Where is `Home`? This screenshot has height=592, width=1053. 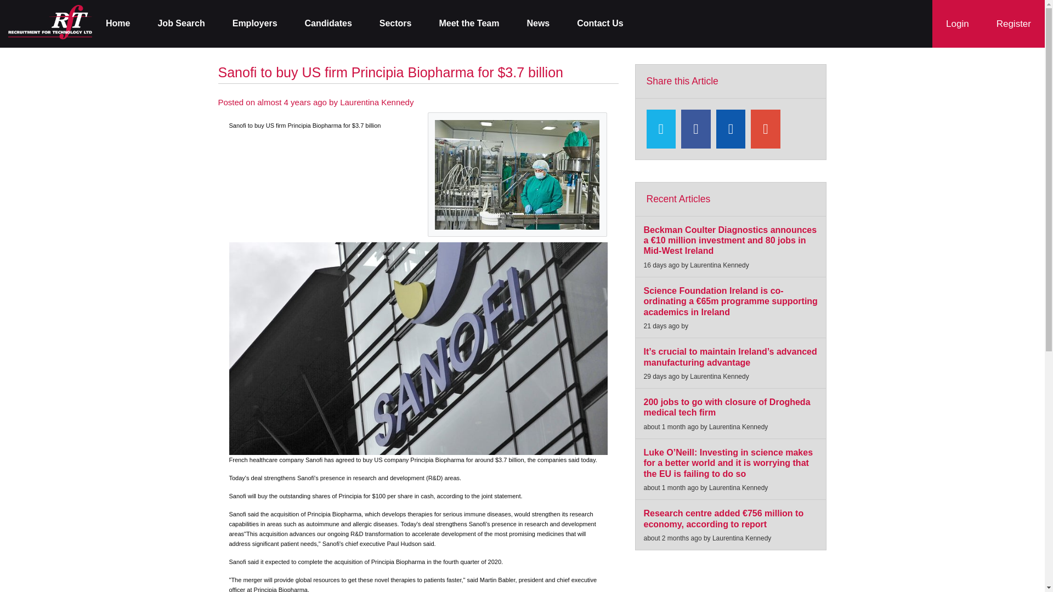
Home is located at coordinates (117, 24).